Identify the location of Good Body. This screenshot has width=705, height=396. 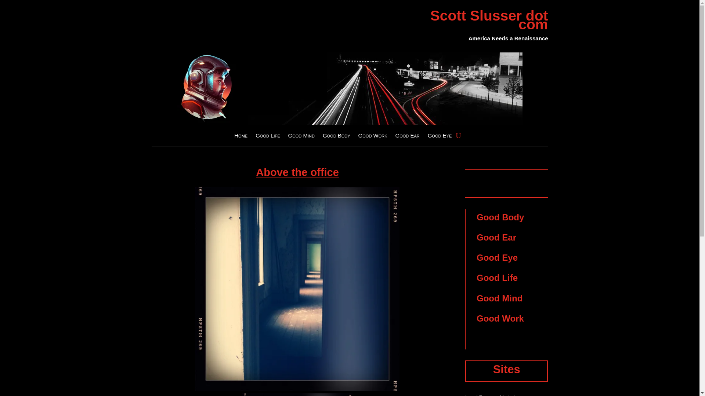
(500, 217).